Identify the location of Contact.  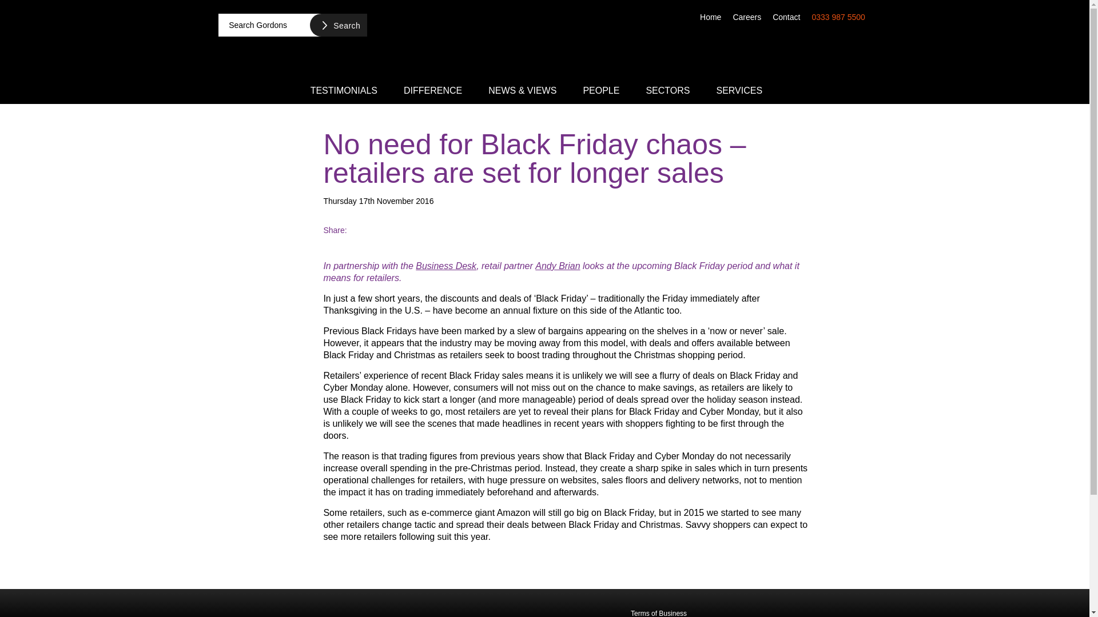
(786, 16).